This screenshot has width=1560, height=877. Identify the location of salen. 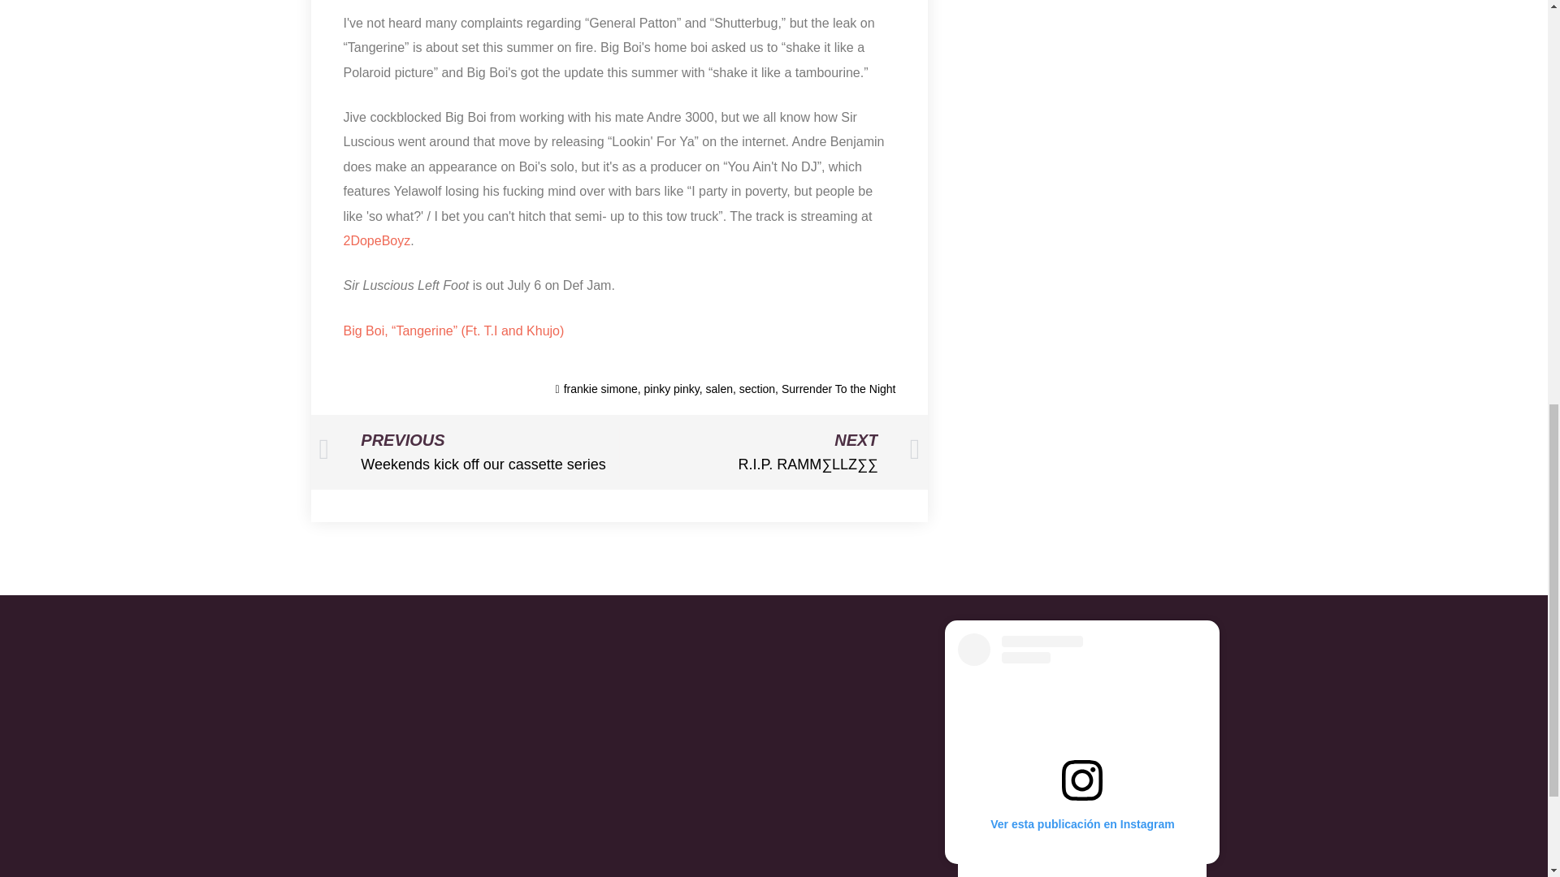
(718, 388).